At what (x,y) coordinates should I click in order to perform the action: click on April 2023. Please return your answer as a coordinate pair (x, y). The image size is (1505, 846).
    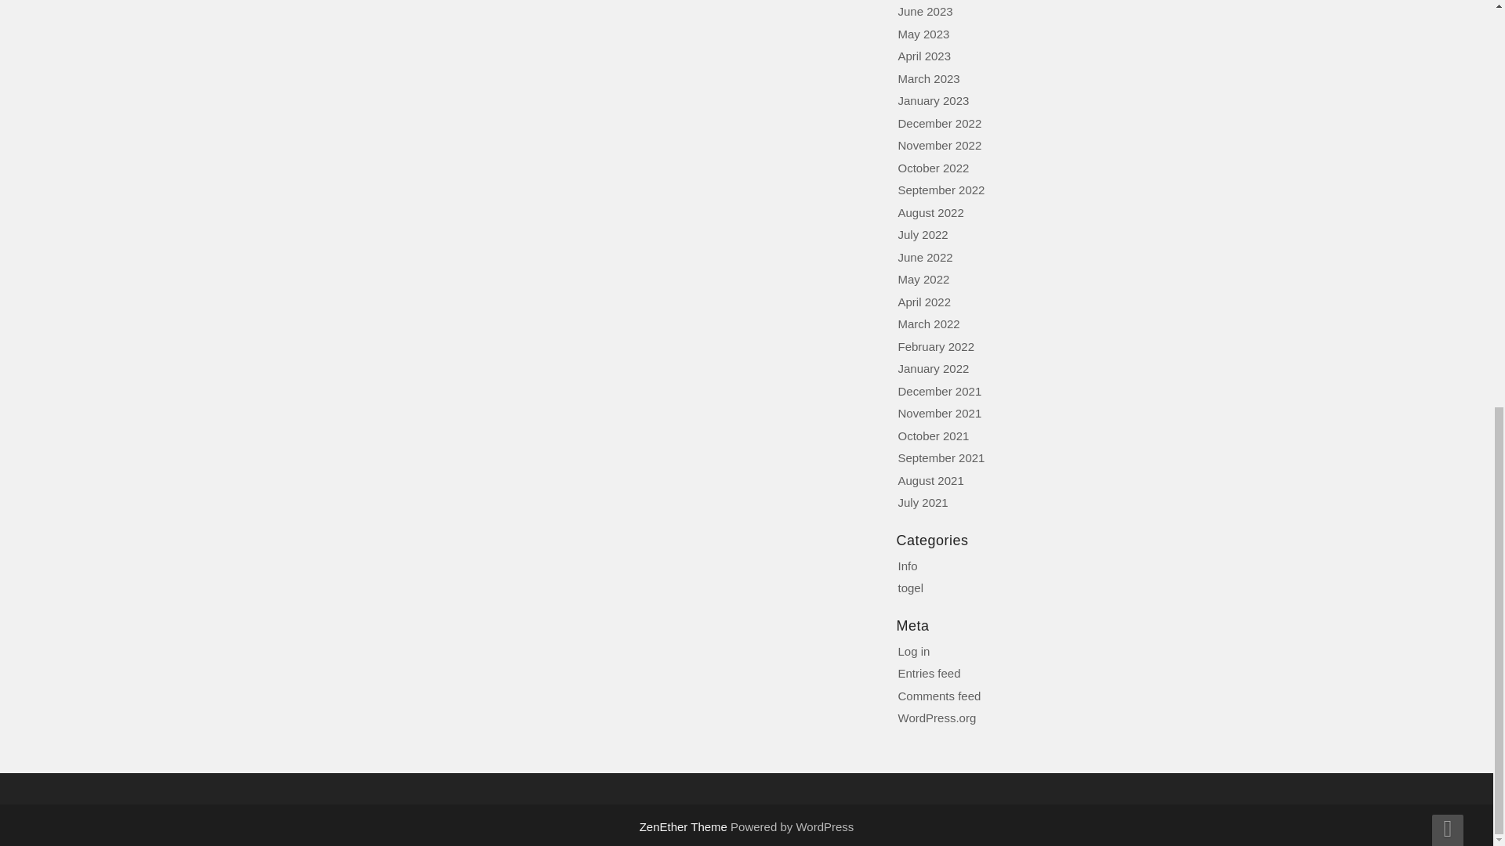
    Looking at the image, I should click on (925, 55).